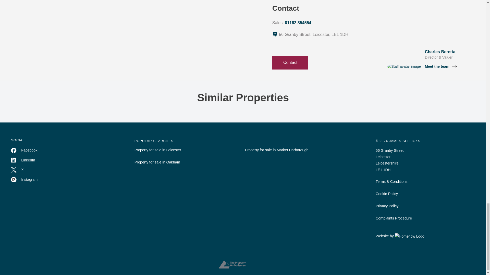  I want to click on LinkedIn, so click(23, 160).